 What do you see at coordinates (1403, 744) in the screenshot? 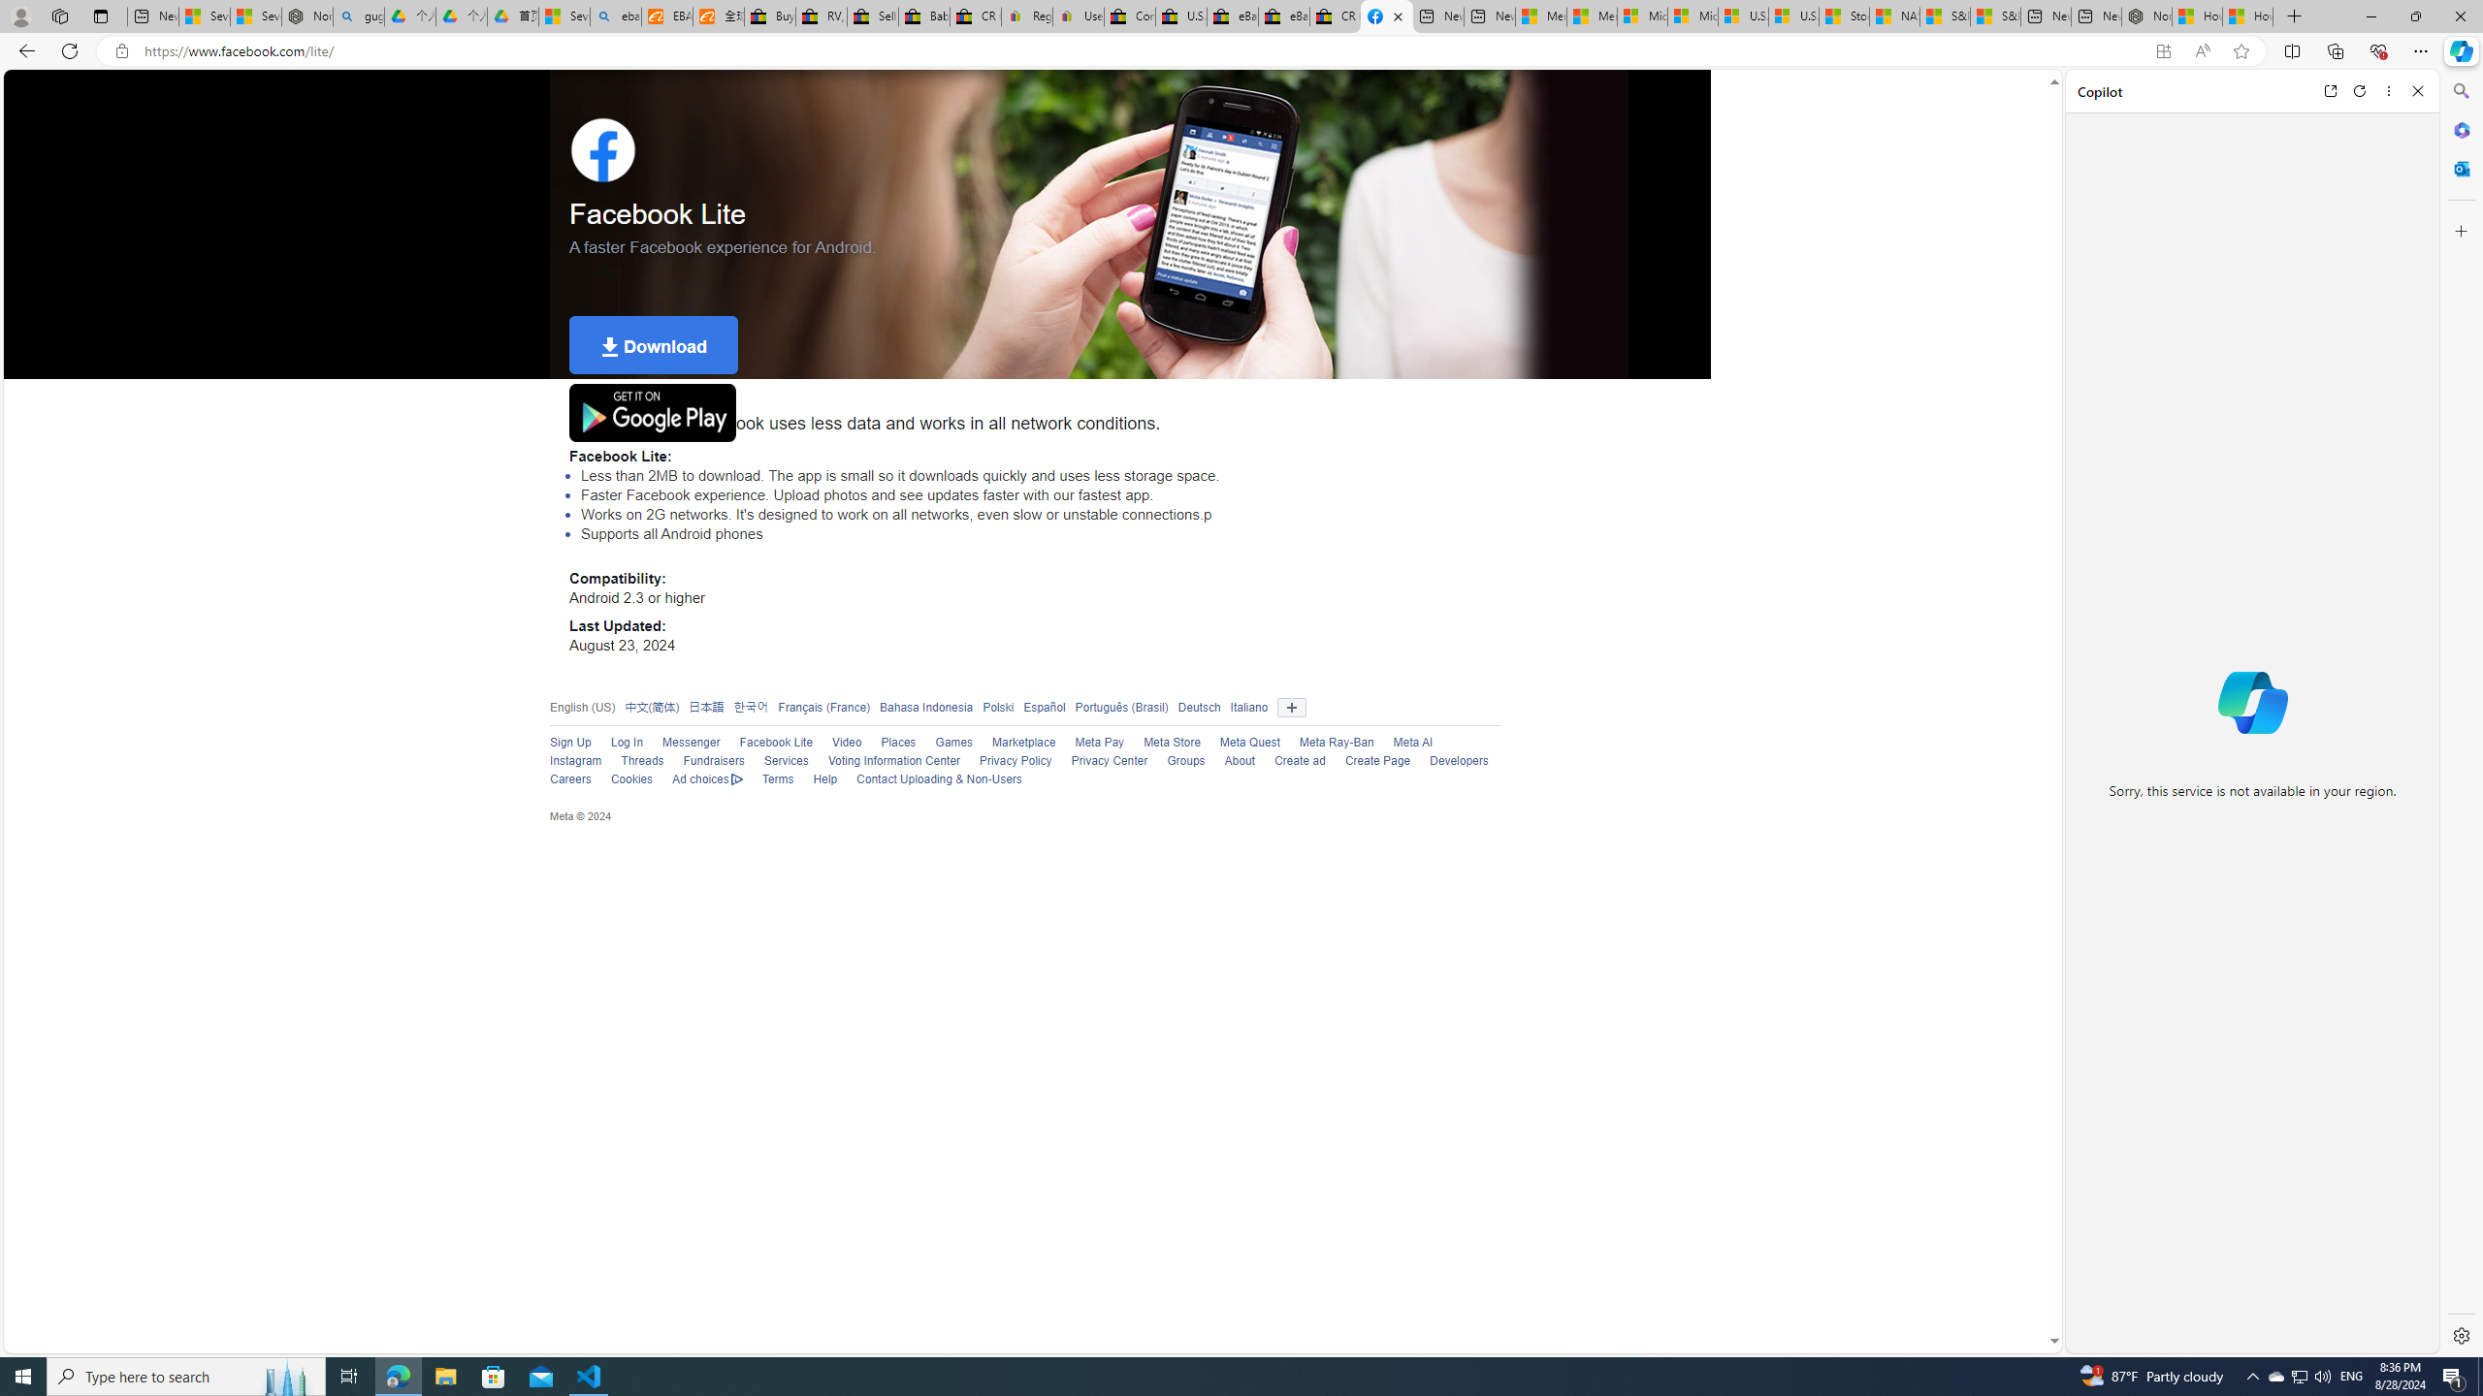
I see `Meta AI` at bounding box center [1403, 744].